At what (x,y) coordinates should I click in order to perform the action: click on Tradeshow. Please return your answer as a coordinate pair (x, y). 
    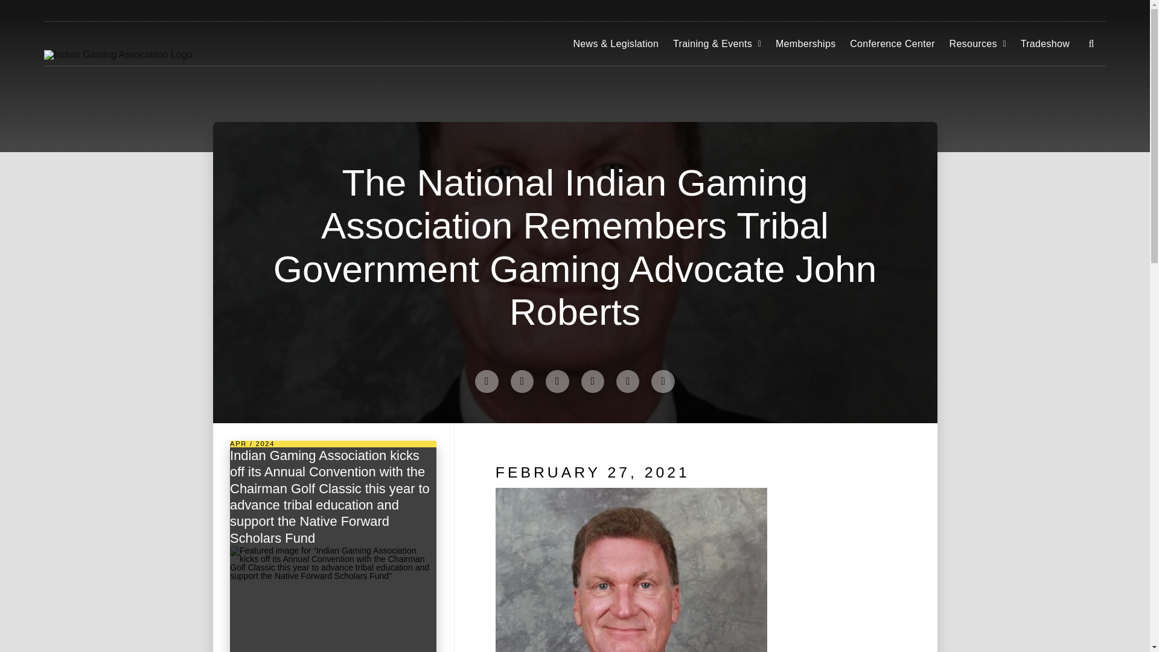
    Looking at the image, I should click on (1044, 43).